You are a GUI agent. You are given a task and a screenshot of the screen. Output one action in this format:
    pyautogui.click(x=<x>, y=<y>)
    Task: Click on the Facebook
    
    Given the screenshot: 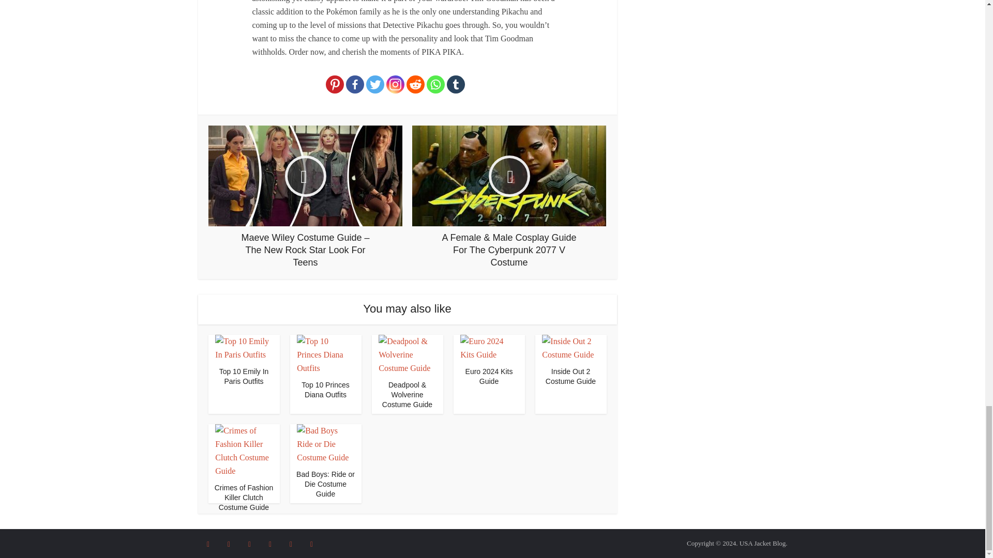 What is the action you would take?
    pyautogui.click(x=355, y=84)
    